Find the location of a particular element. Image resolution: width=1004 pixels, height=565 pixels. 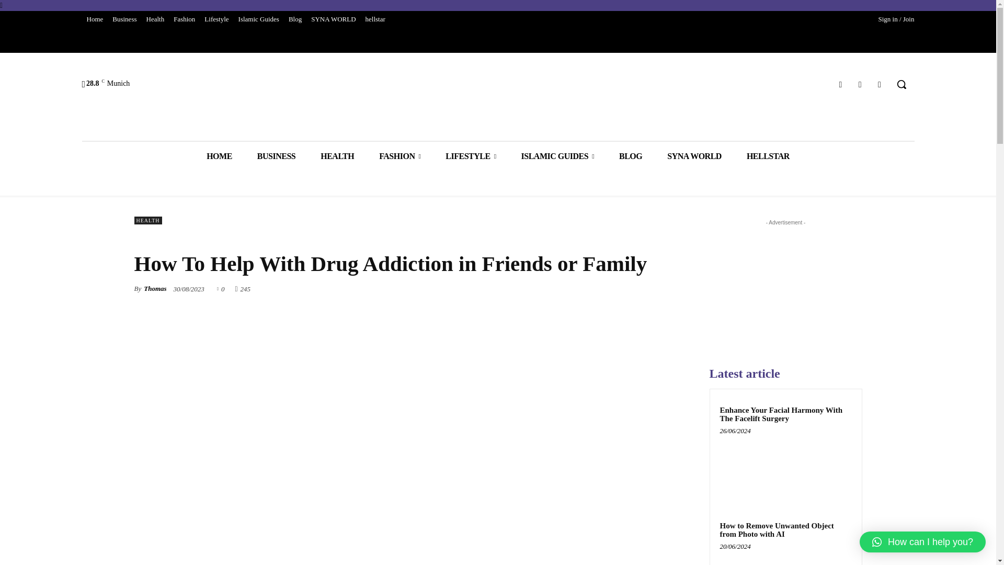

Home is located at coordinates (94, 19).